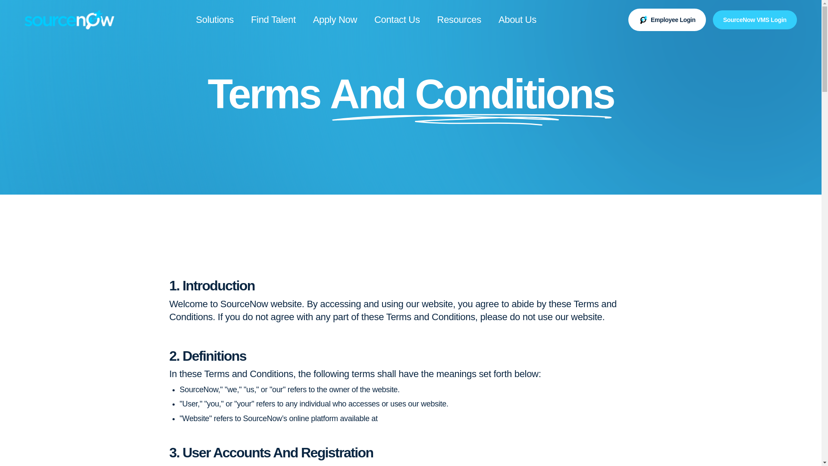 The height and width of the screenshot is (466, 828). What do you see at coordinates (397, 20) in the screenshot?
I see `Contact Us` at bounding box center [397, 20].